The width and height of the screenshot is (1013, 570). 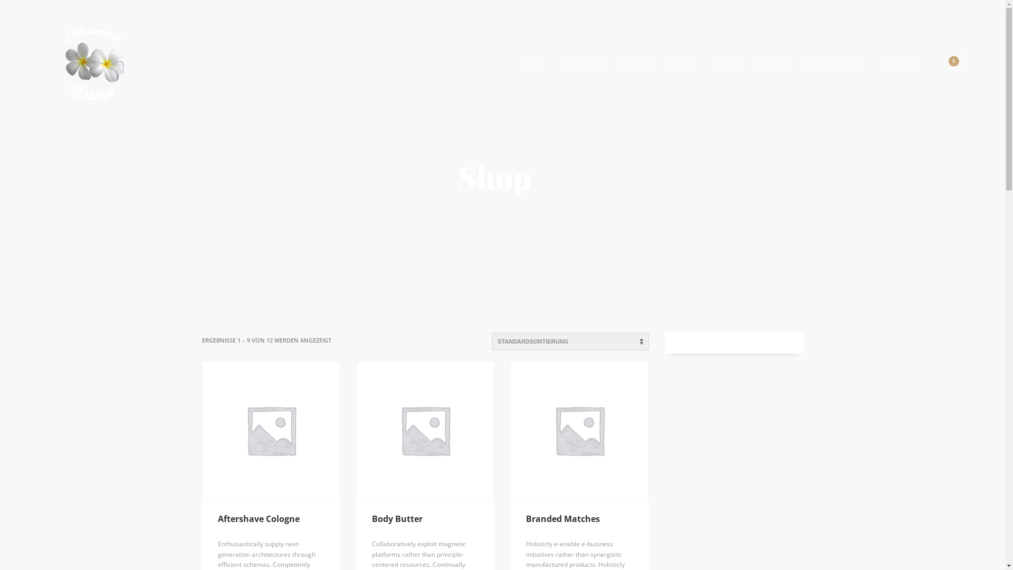 What do you see at coordinates (681, 63) in the screenshot?
I see `Preise` at bounding box center [681, 63].